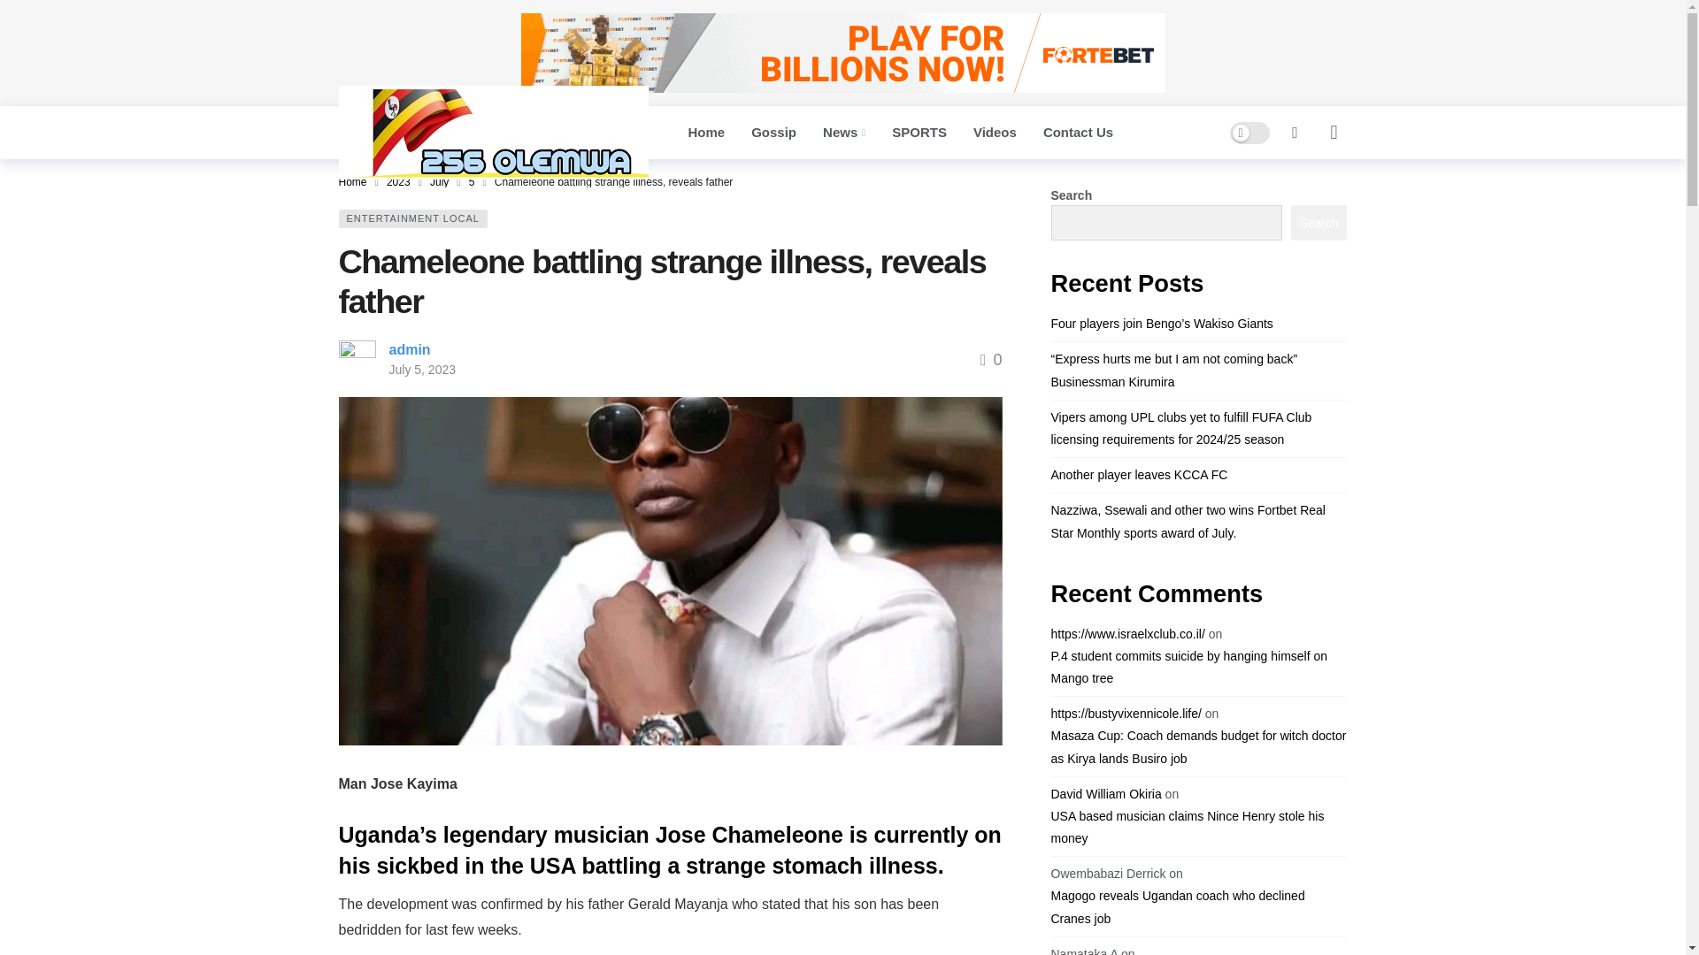  I want to click on SPORTS, so click(919, 133).